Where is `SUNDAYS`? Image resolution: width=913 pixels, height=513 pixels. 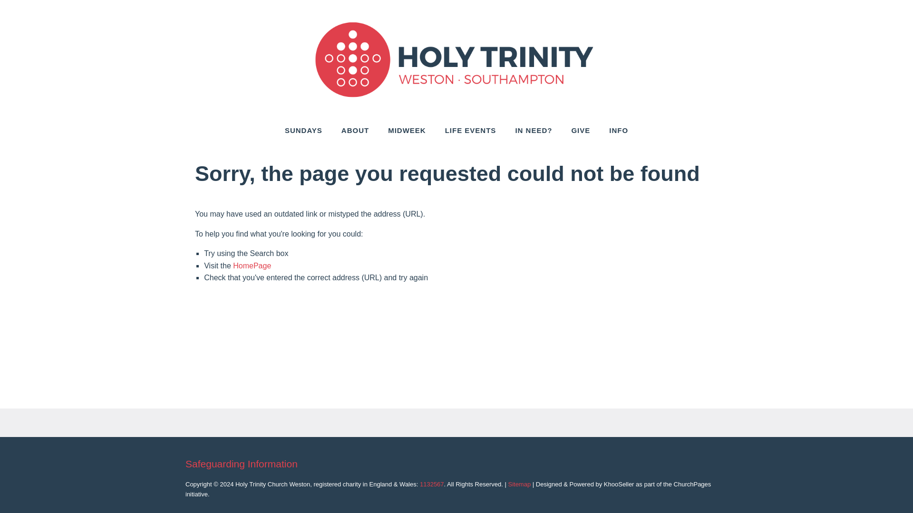
SUNDAYS is located at coordinates (303, 130).